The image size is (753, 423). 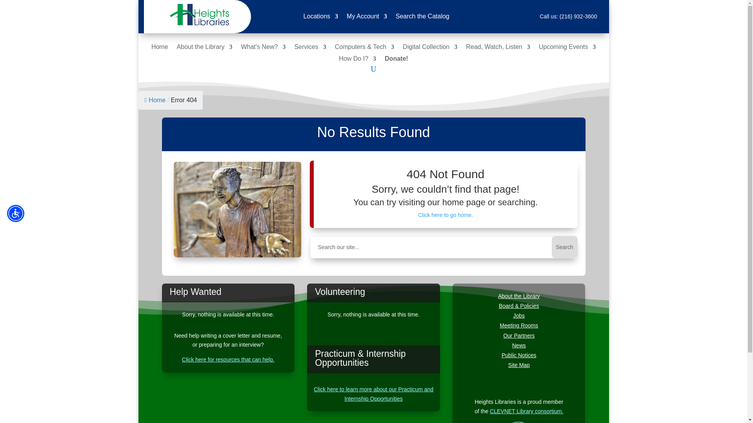 I want to click on My Account, so click(x=366, y=18).